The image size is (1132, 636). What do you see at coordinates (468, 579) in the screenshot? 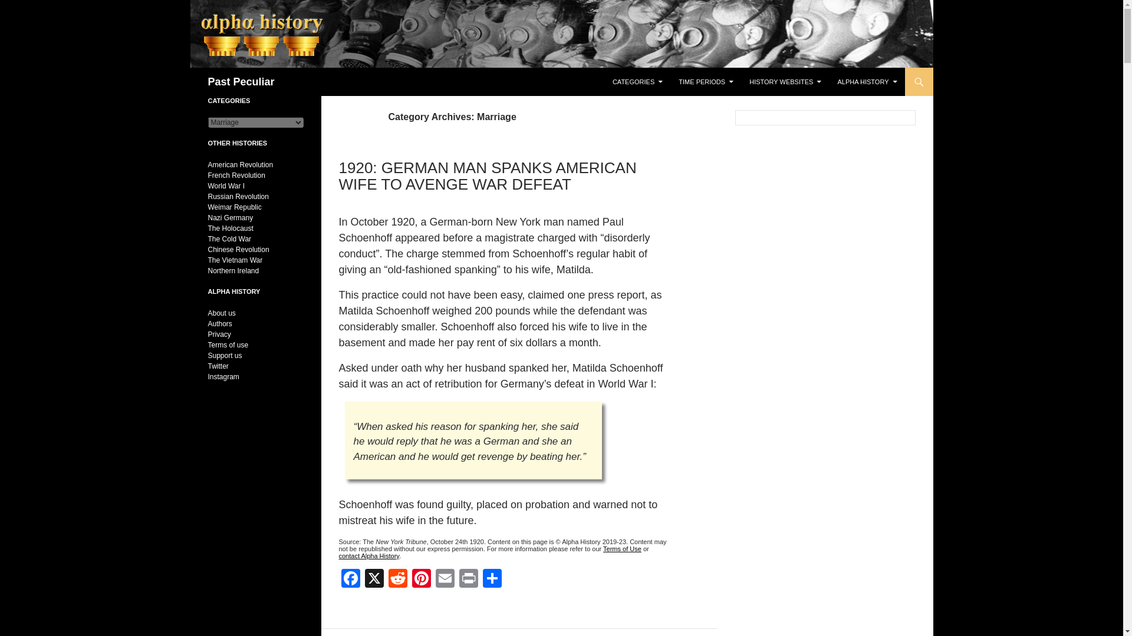
I see `Print` at bounding box center [468, 579].